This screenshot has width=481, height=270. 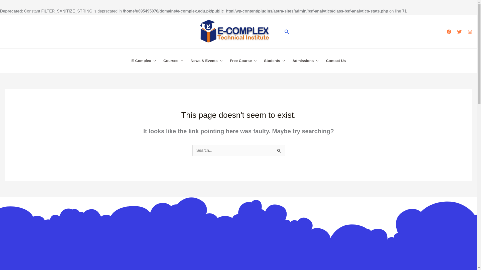 I want to click on Courses, so click(x=173, y=60).